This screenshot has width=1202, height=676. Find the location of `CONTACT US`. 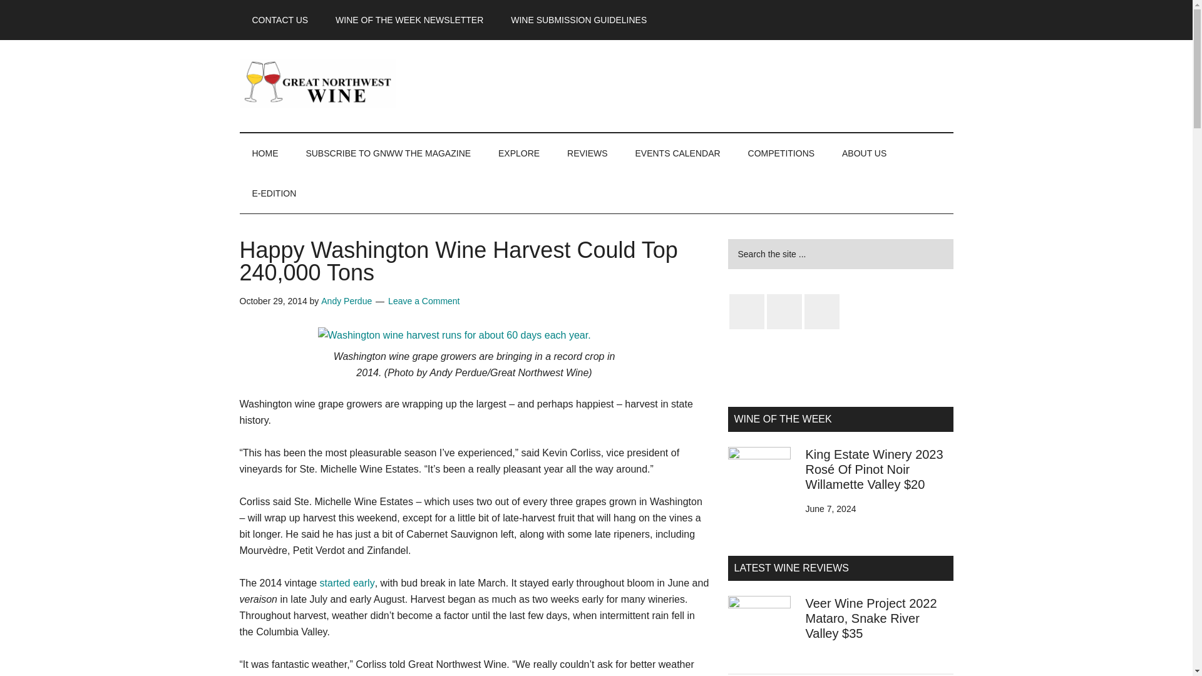

CONTACT US is located at coordinates (280, 20).